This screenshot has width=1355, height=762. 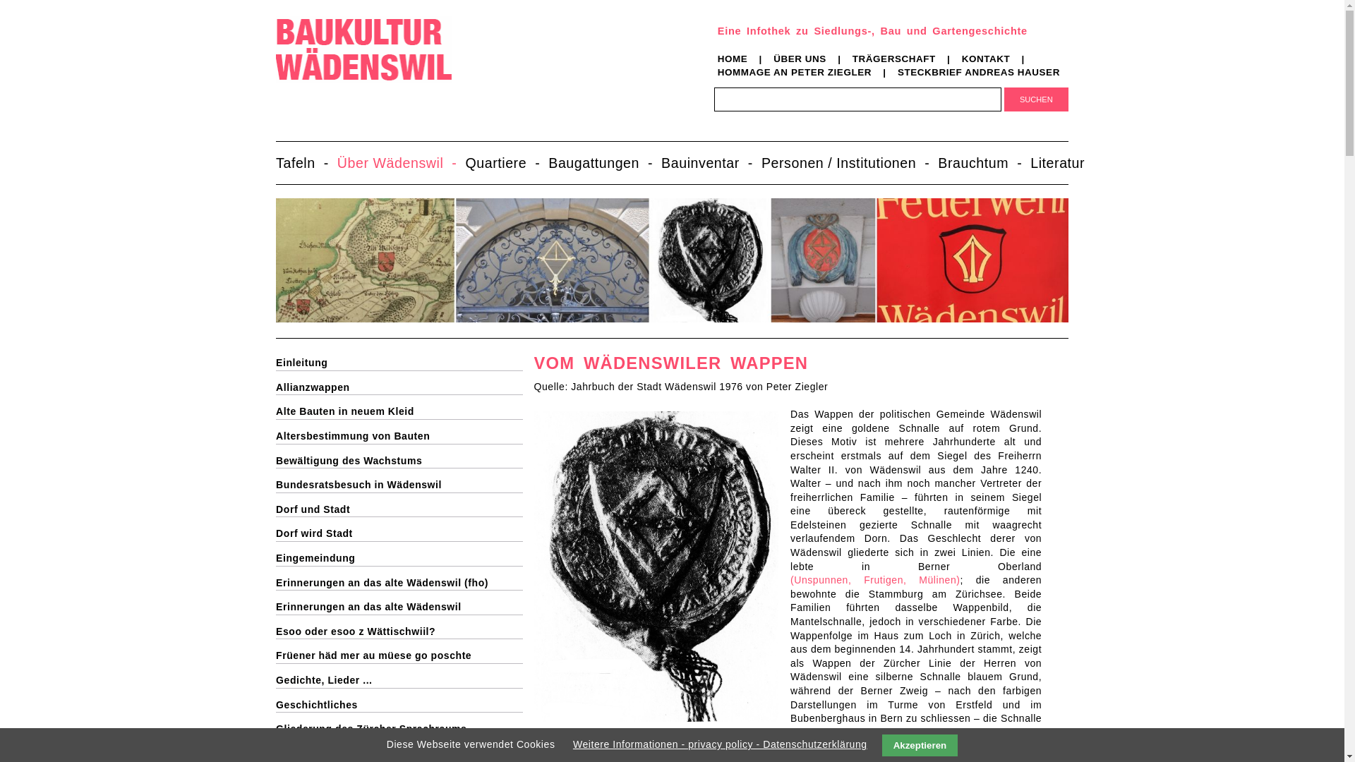 What do you see at coordinates (920, 745) in the screenshot?
I see `Akzeptieren` at bounding box center [920, 745].